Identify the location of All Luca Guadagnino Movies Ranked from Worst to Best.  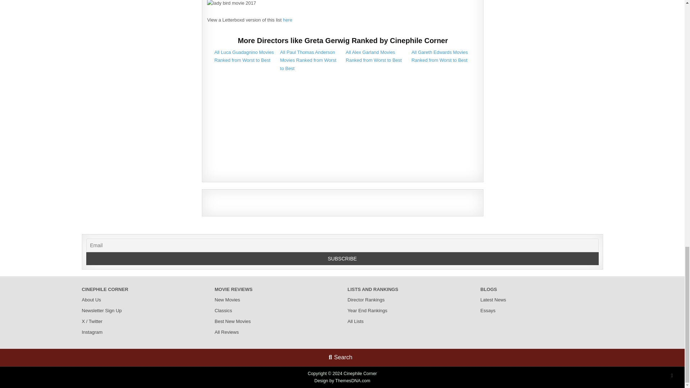
(244, 56).